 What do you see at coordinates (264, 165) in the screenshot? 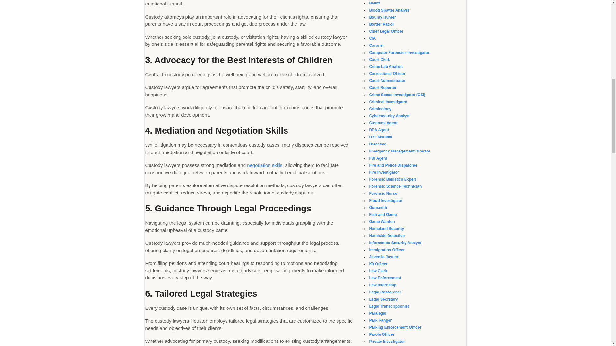
I see `negotiation skills` at bounding box center [264, 165].